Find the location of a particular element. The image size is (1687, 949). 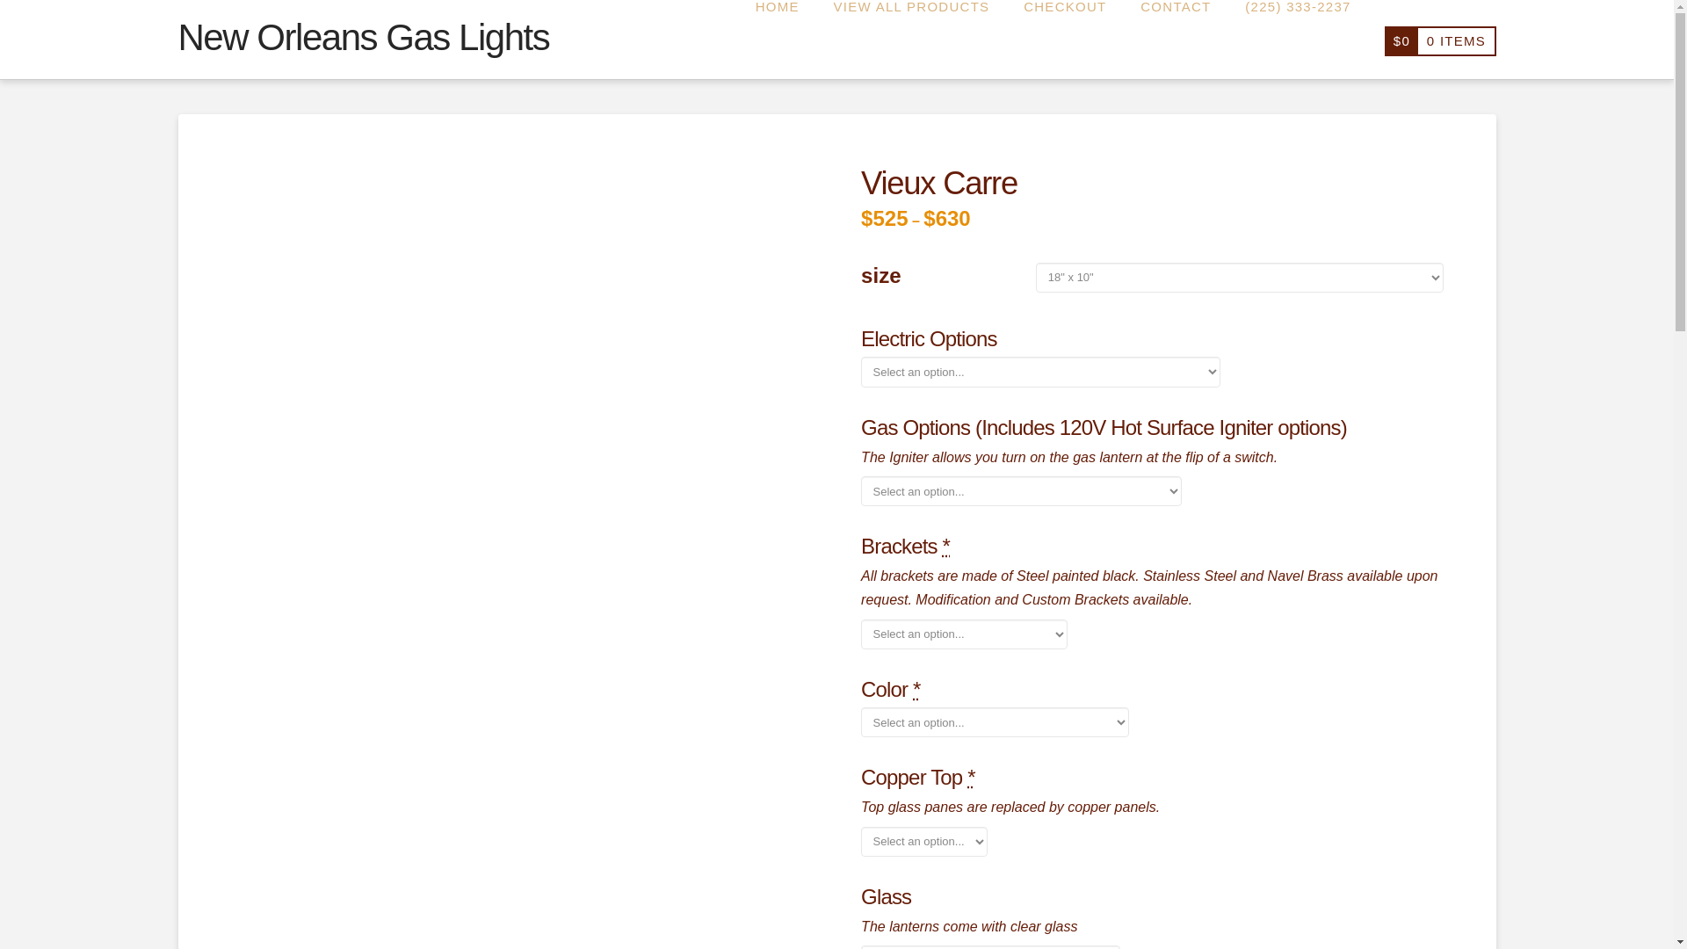

New Orleans Gas Lights is located at coordinates (363, 37).